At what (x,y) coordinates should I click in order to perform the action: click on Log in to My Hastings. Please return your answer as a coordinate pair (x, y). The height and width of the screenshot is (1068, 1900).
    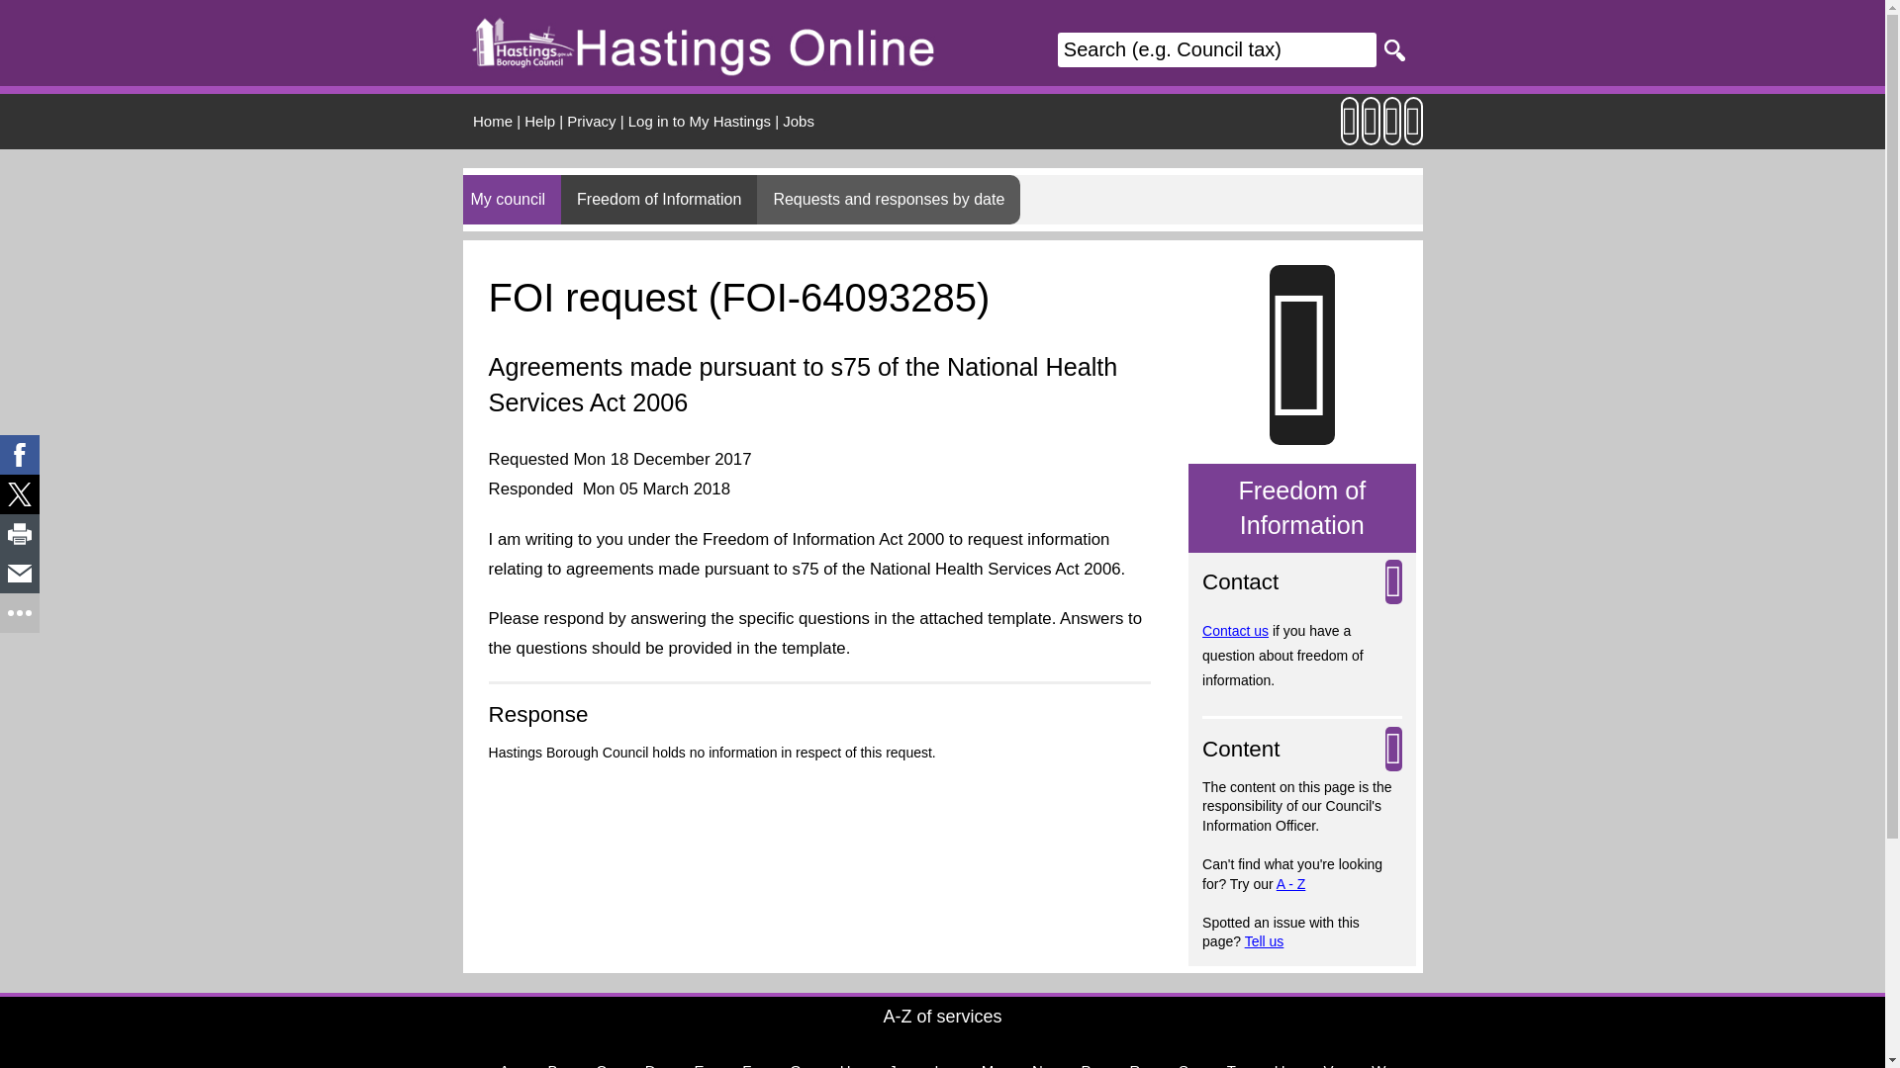
    Looking at the image, I should click on (700, 121).